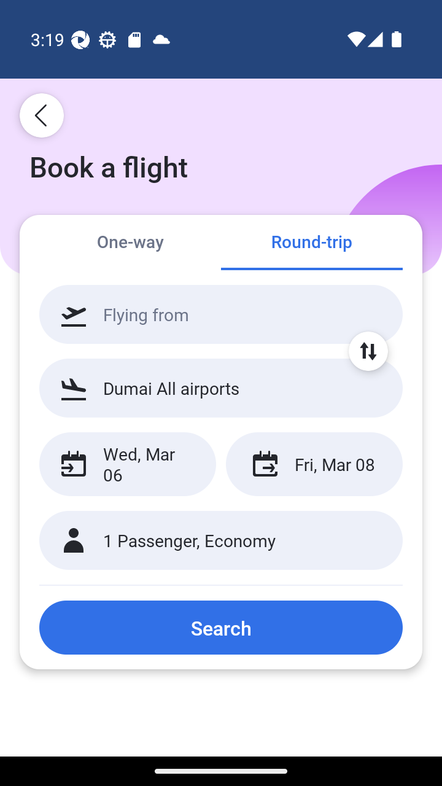 The width and height of the screenshot is (442, 786). I want to click on One-way, so click(130, 242).